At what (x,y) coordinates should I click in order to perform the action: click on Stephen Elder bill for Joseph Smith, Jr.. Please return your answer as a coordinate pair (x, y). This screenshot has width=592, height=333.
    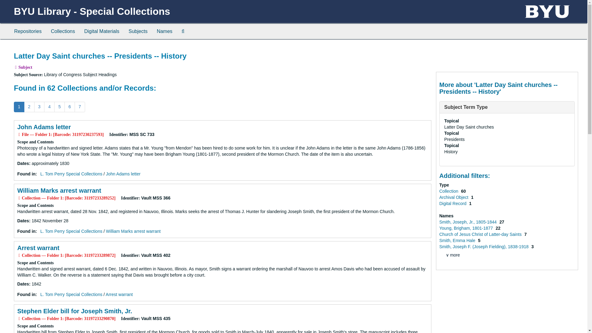
    Looking at the image, I should click on (75, 311).